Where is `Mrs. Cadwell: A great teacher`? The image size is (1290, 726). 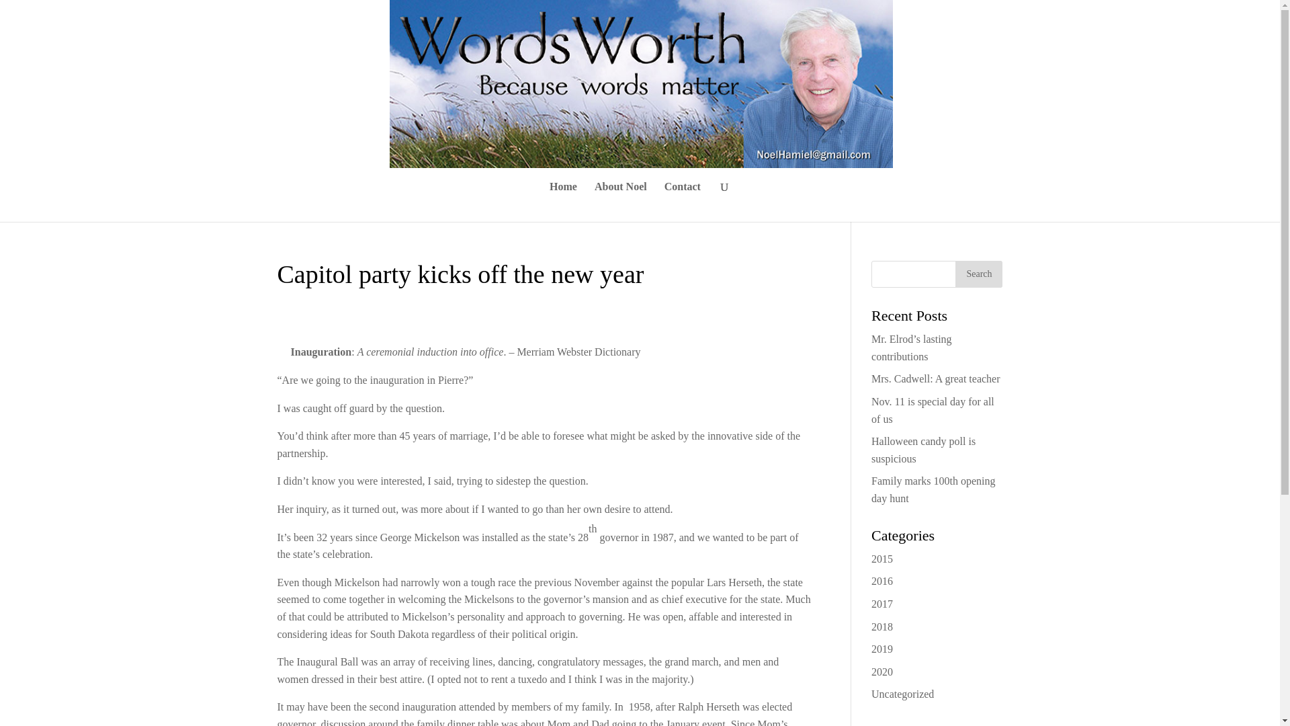 Mrs. Cadwell: A great teacher is located at coordinates (936, 379).